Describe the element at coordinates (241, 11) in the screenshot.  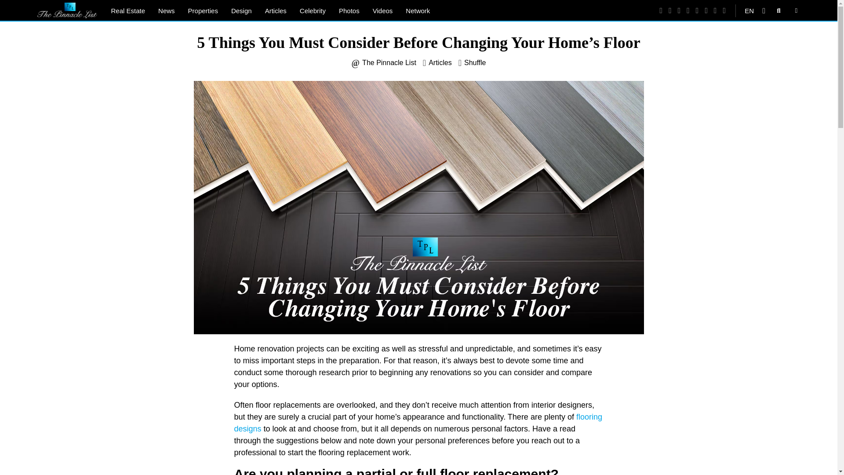
I see `Design` at that location.